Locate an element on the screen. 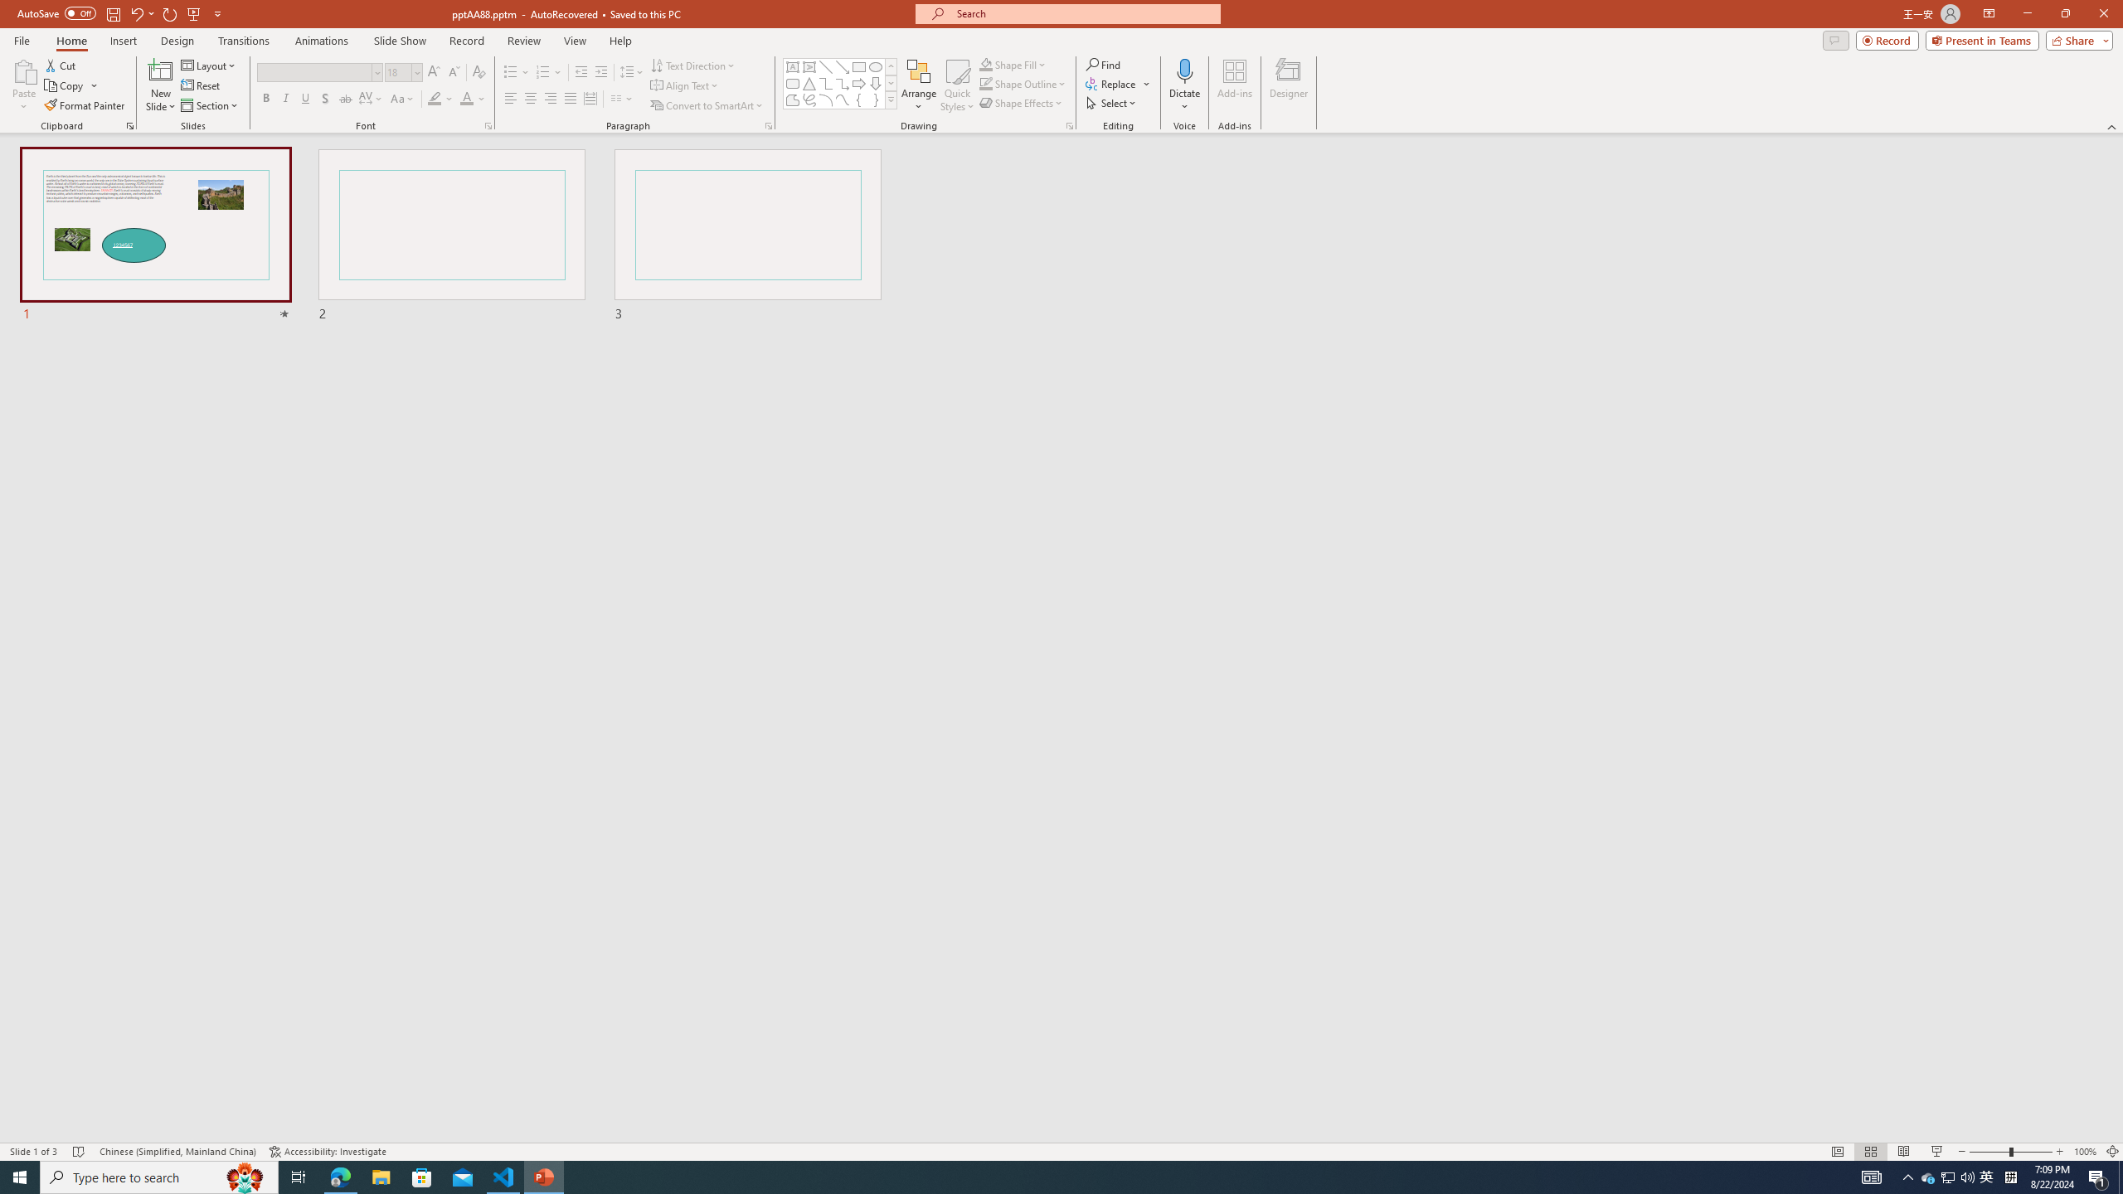 This screenshot has width=2123, height=1194. Format Painter is located at coordinates (86, 106).